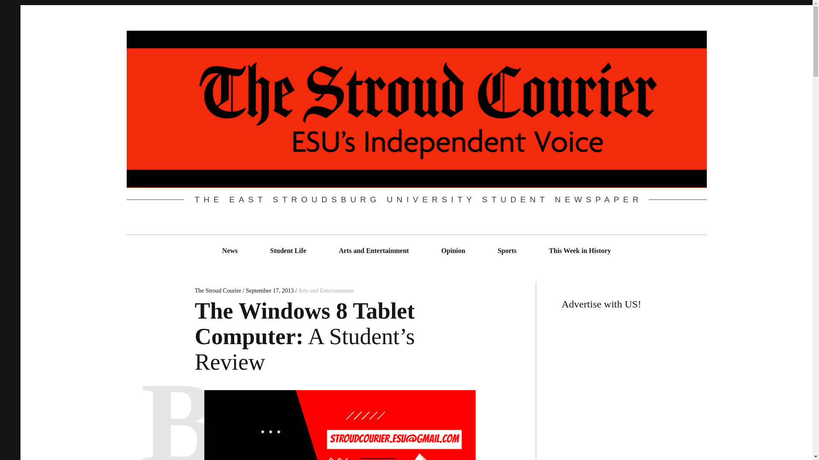 This screenshot has width=819, height=460. I want to click on News, so click(230, 250).